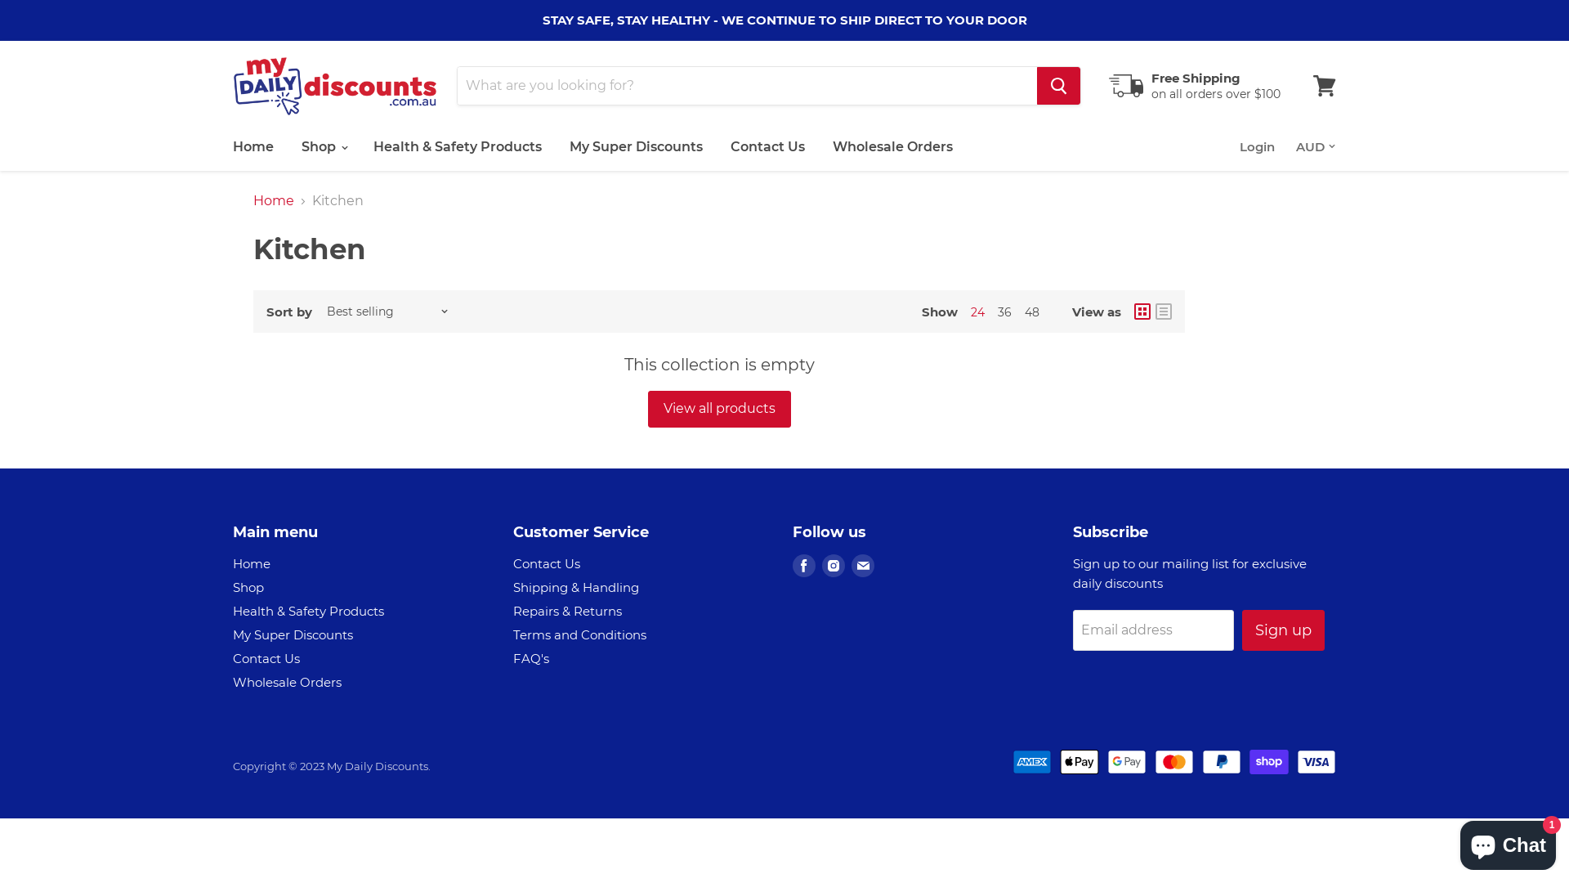  Describe the element at coordinates (309, 612) in the screenshot. I see `Health & Safety Products` at that location.